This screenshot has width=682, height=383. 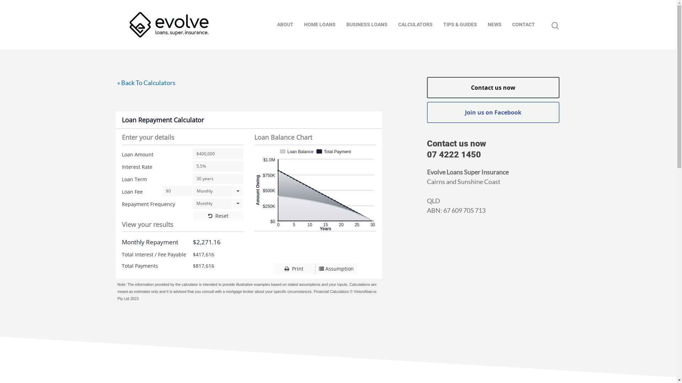 I want to click on 07 4222 1450, so click(x=454, y=155).